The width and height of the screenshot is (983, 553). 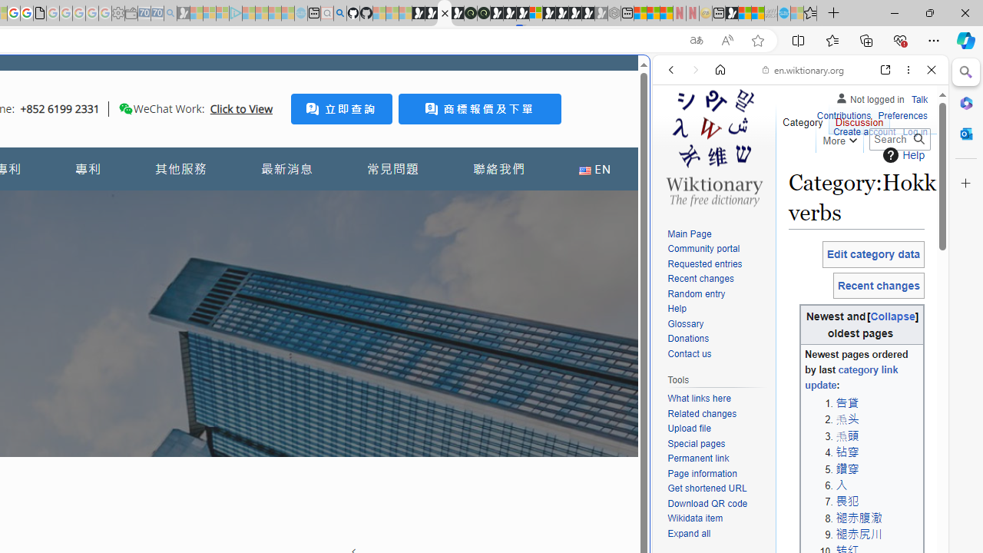 What do you see at coordinates (717, 399) in the screenshot?
I see `What links here` at bounding box center [717, 399].